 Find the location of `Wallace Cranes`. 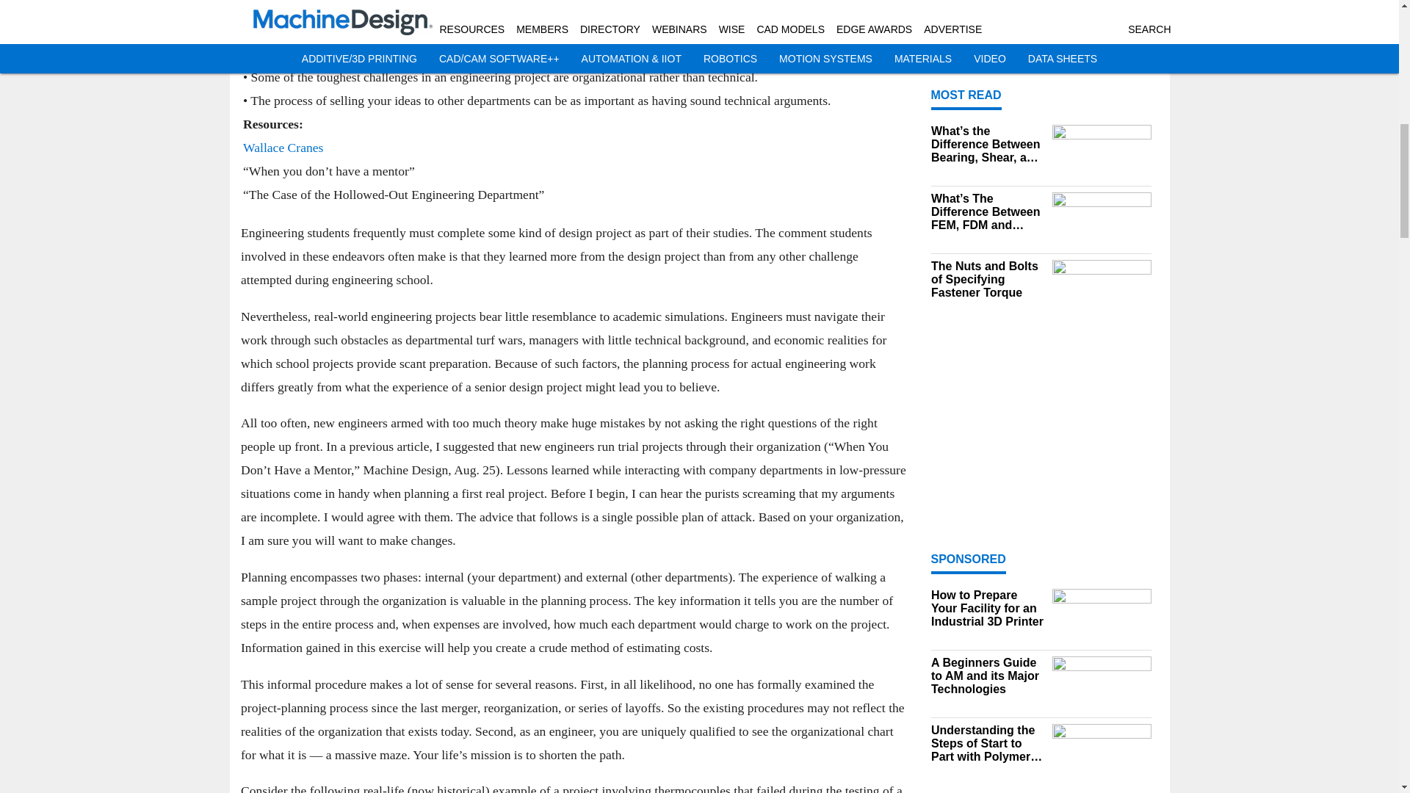

Wallace Cranes is located at coordinates (282, 147).